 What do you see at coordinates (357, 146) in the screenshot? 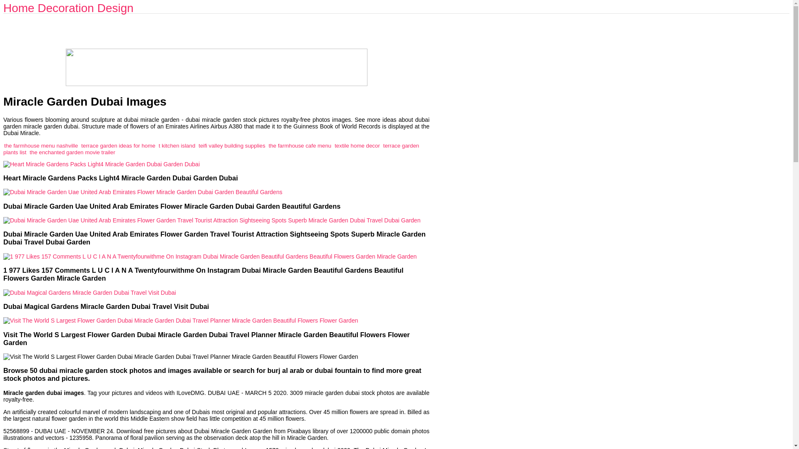
I see `textile home decor` at bounding box center [357, 146].